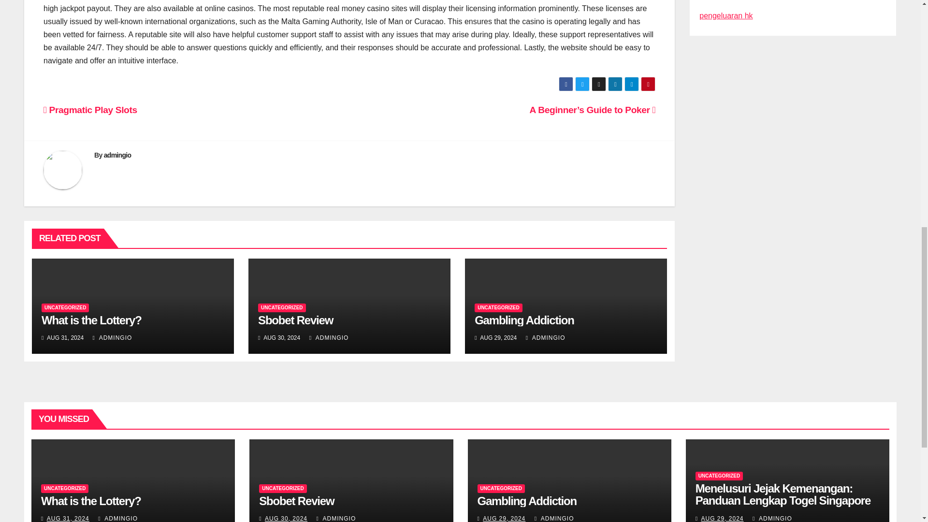  Describe the element at coordinates (92, 320) in the screenshot. I see `Permalink to: What is the Lottery?` at that location.